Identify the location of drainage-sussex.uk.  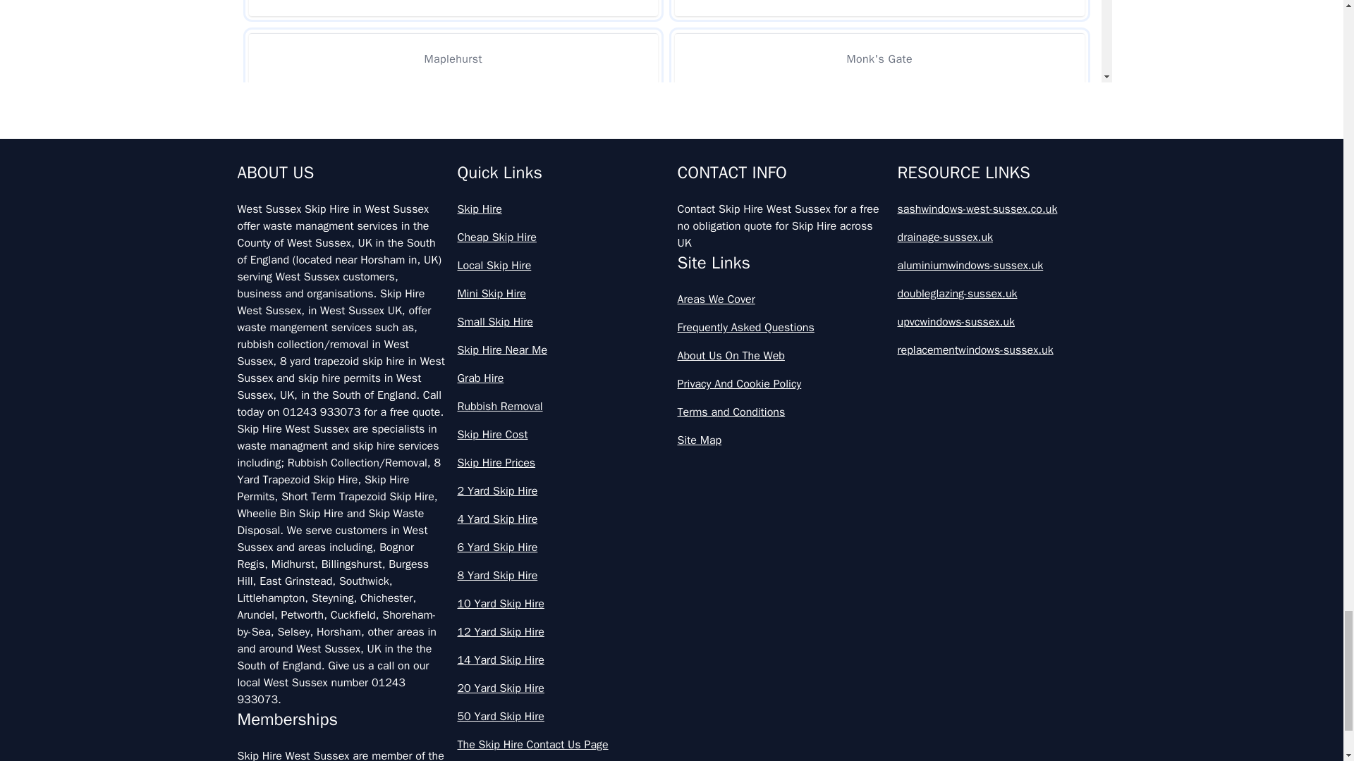
(1001, 237).